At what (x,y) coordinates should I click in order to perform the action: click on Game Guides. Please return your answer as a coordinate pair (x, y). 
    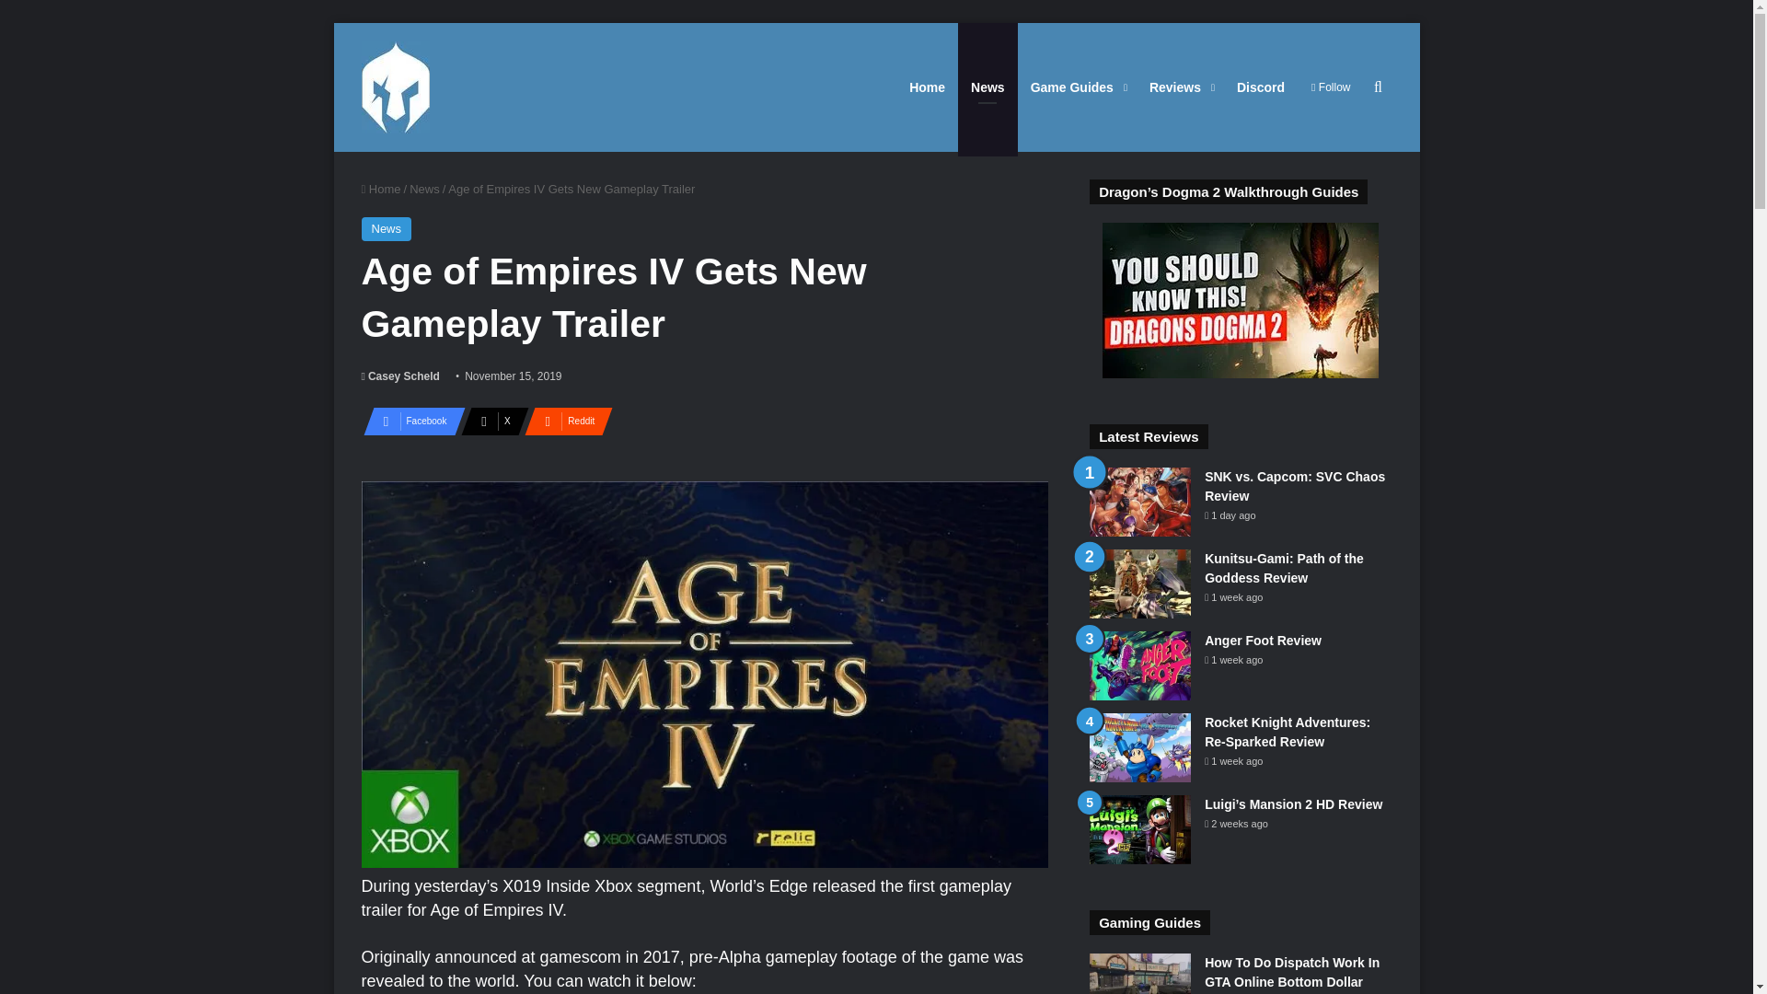
    Looking at the image, I should click on (1077, 87).